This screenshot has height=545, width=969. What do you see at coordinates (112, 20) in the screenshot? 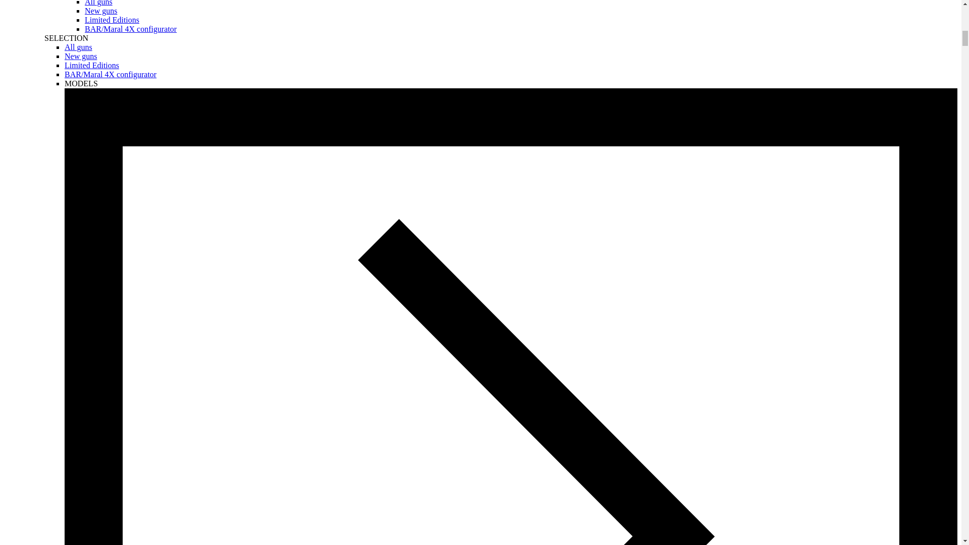
I see `Limited Editions` at bounding box center [112, 20].